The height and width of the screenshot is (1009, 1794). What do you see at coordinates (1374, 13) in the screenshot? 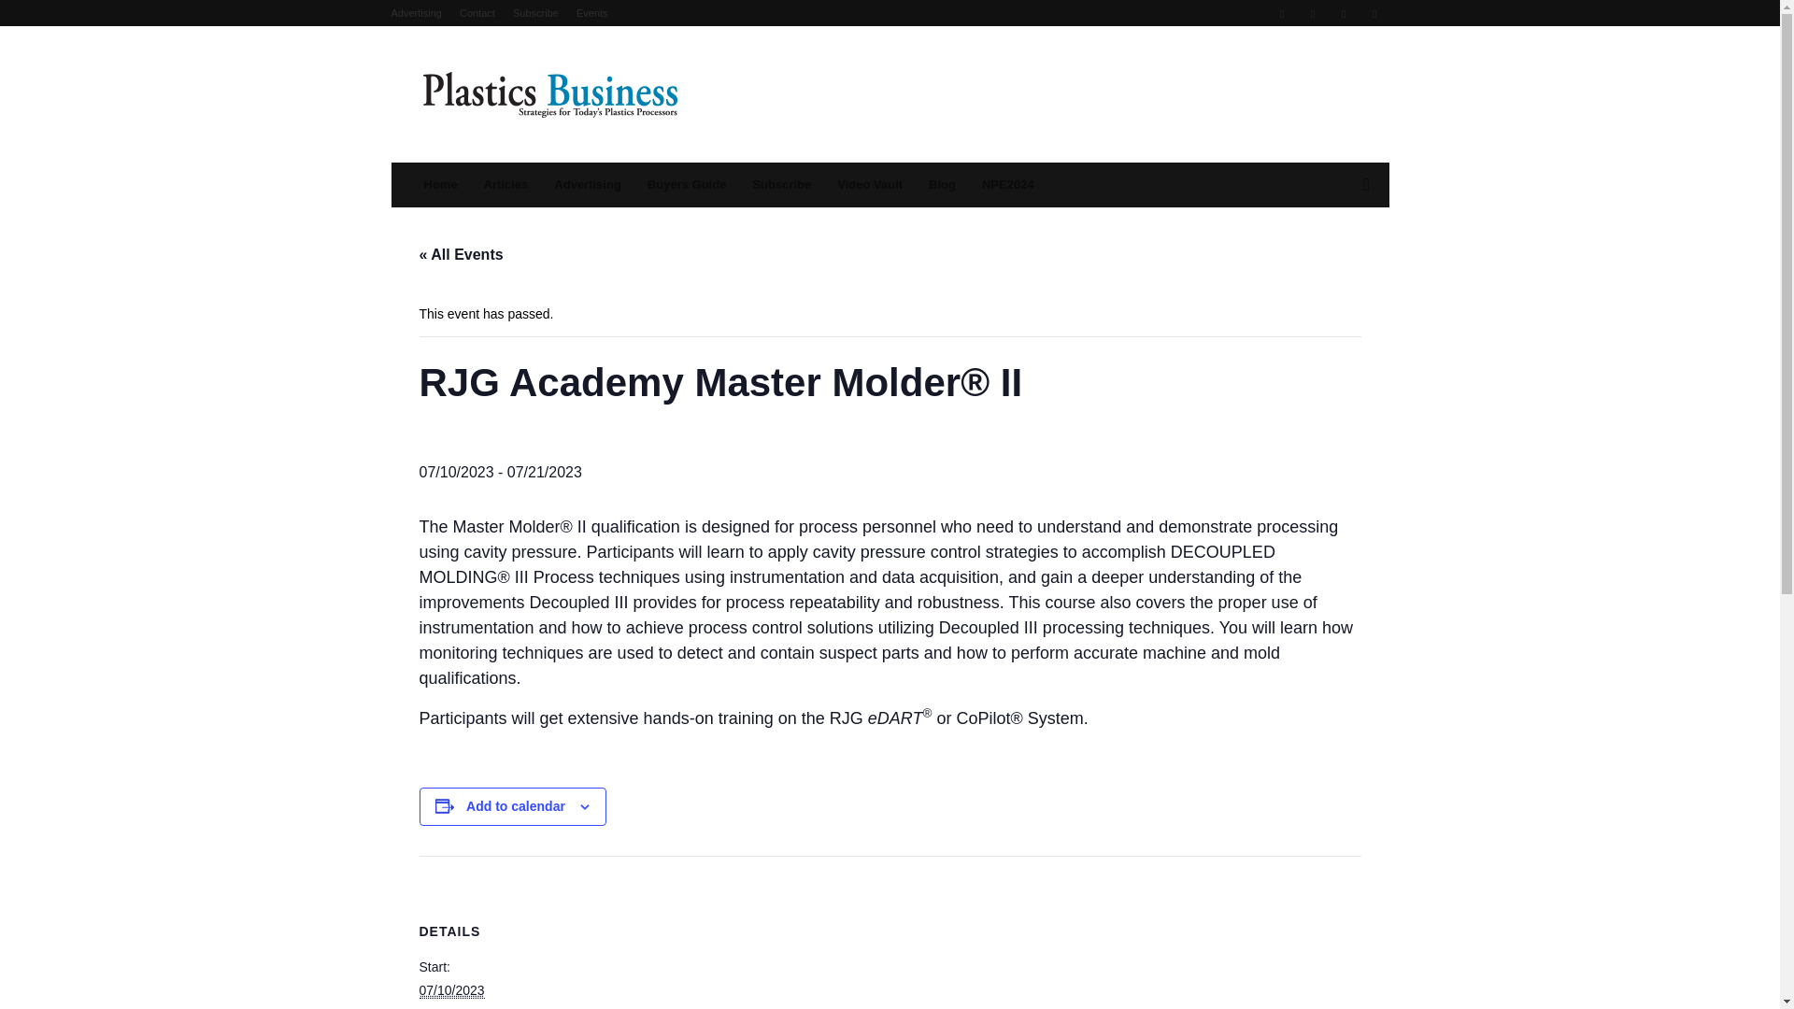
I see `Youtube` at bounding box center [1374, 13].